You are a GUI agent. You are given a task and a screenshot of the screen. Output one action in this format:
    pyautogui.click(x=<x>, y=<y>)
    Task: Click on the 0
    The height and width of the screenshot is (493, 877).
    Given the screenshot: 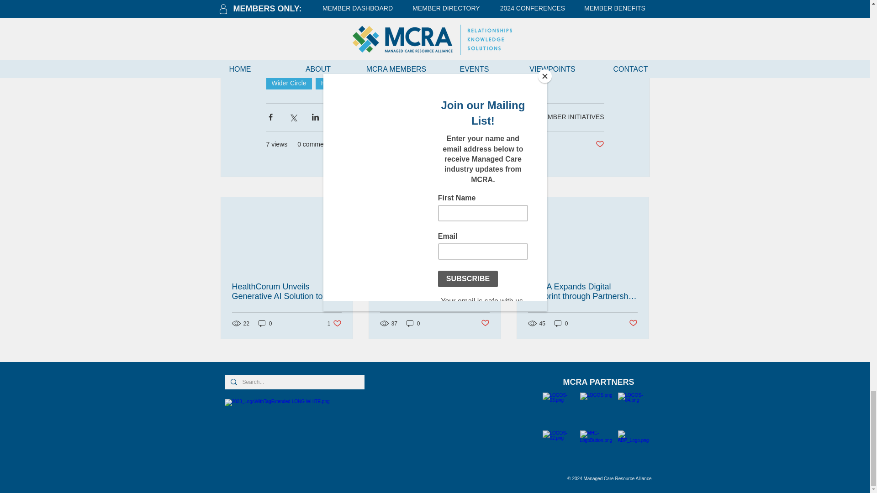 What is the action you would take?
    pyautogui.click(x=265, y=323)
    